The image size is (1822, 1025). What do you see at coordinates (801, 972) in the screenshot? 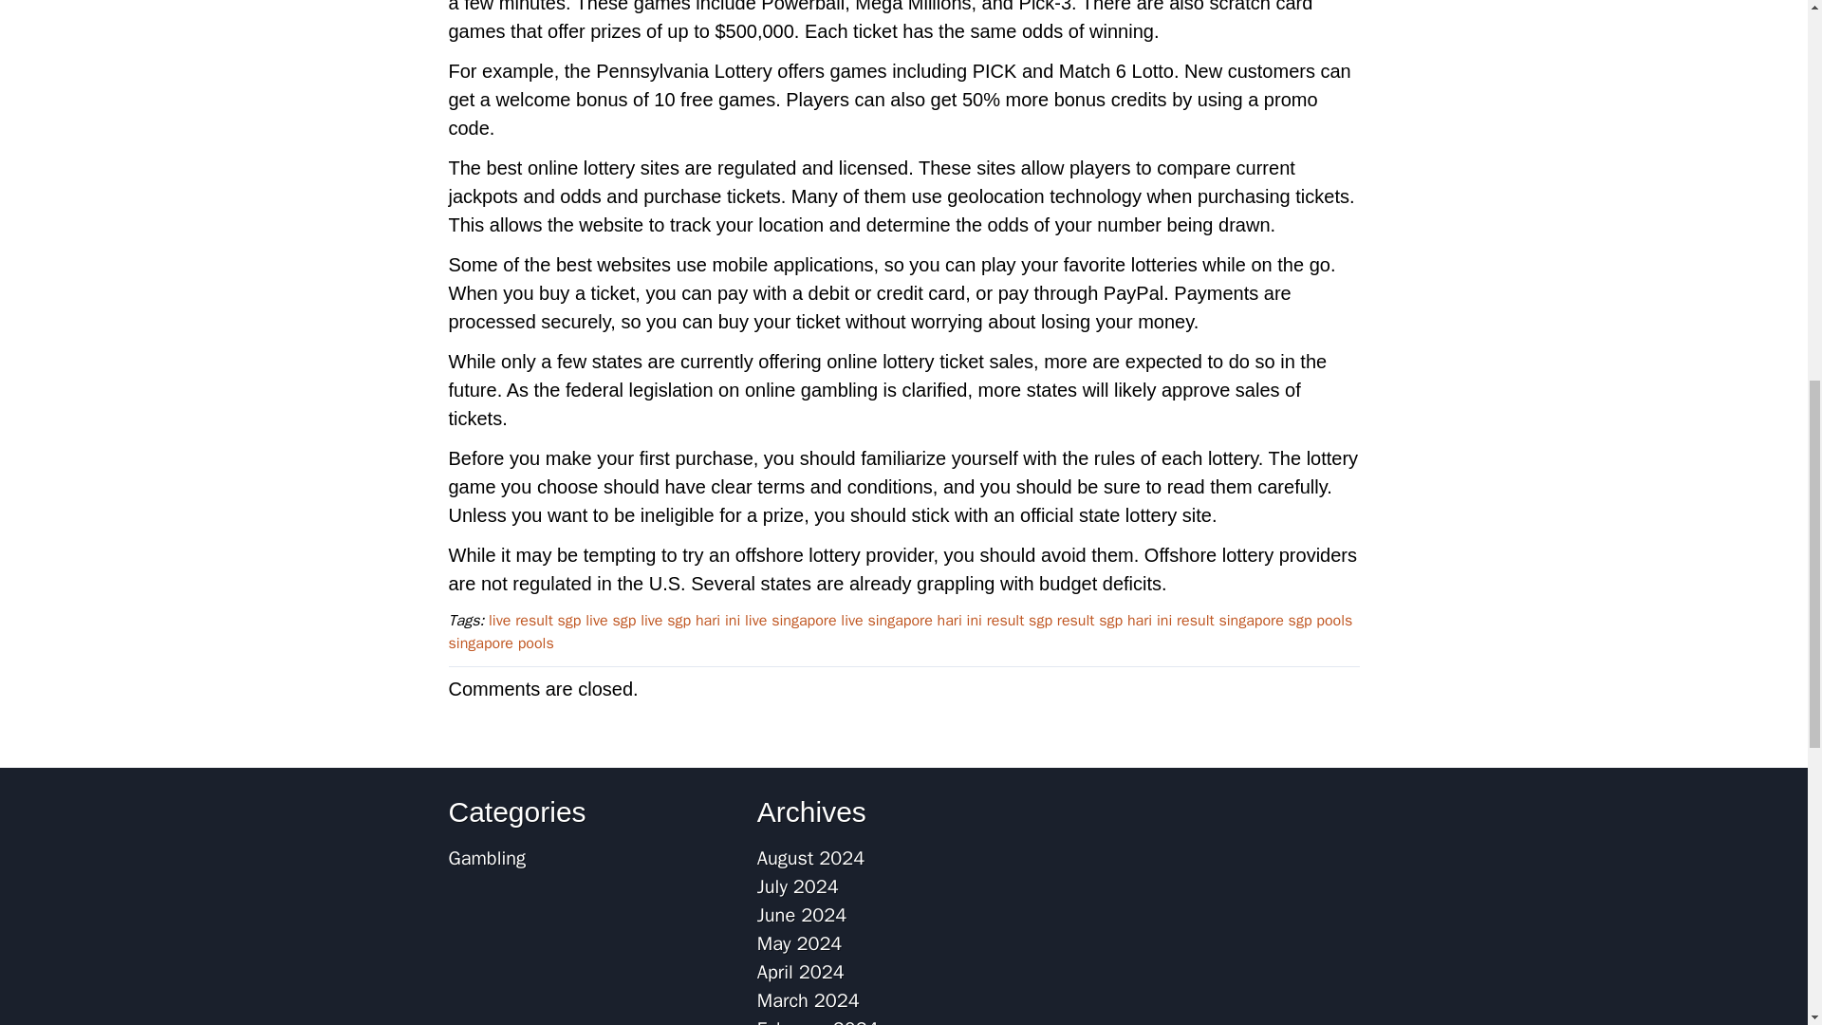
I see `April 2024` at bounding box center [801, 972].